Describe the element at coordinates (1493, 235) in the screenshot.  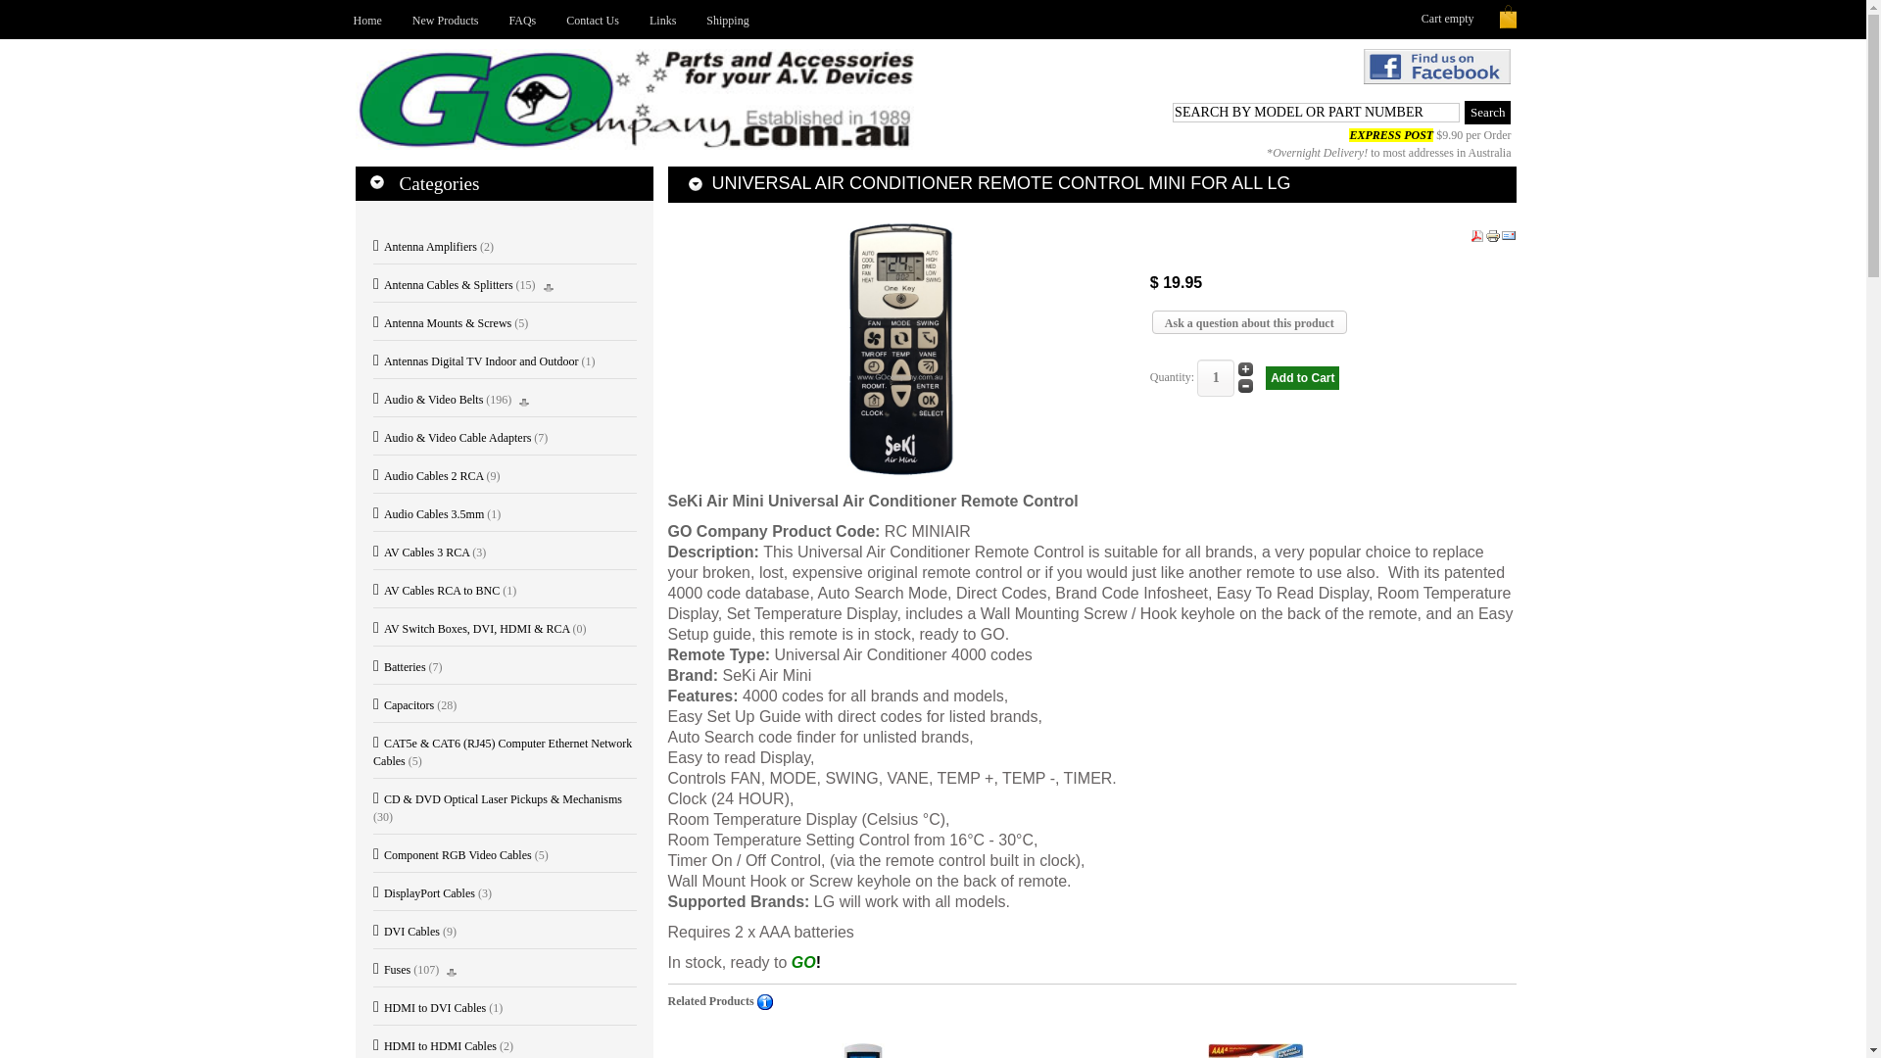
I see `Print` at that location.